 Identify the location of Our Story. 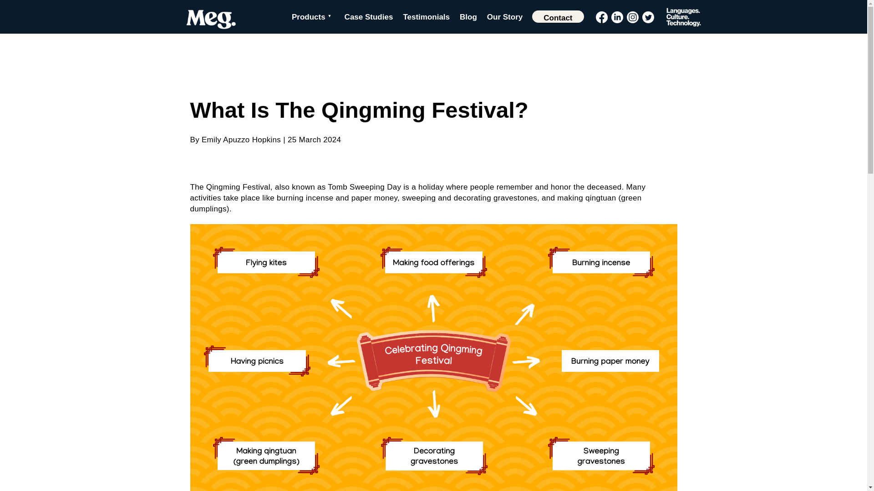
(504, 17).